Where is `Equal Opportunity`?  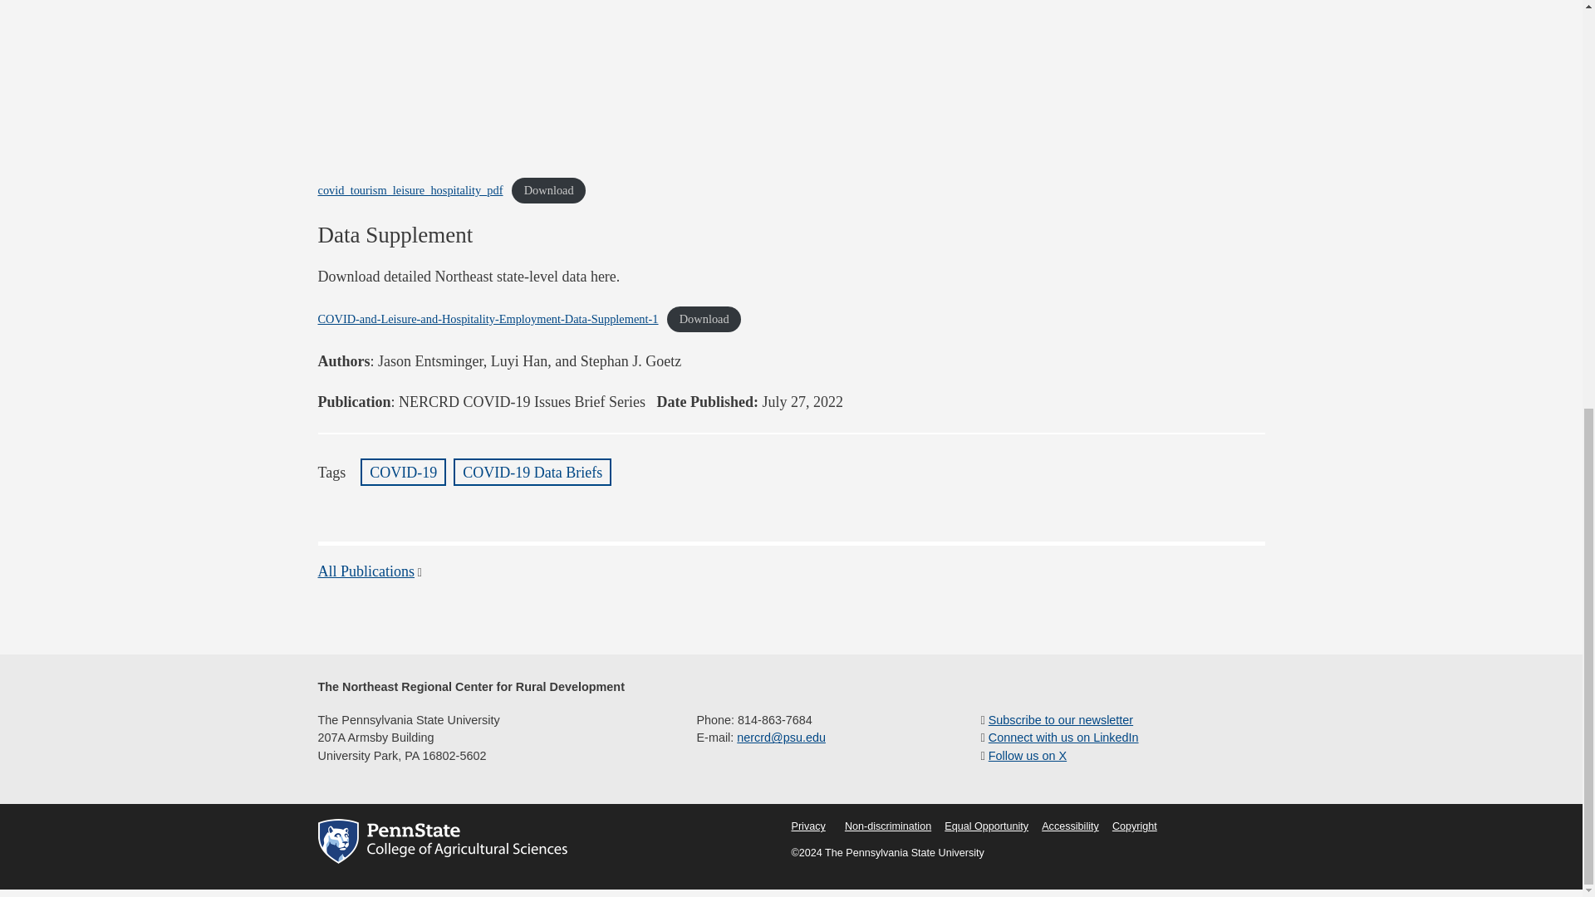 Equal Opportunity is located at coordinates (986, 826).